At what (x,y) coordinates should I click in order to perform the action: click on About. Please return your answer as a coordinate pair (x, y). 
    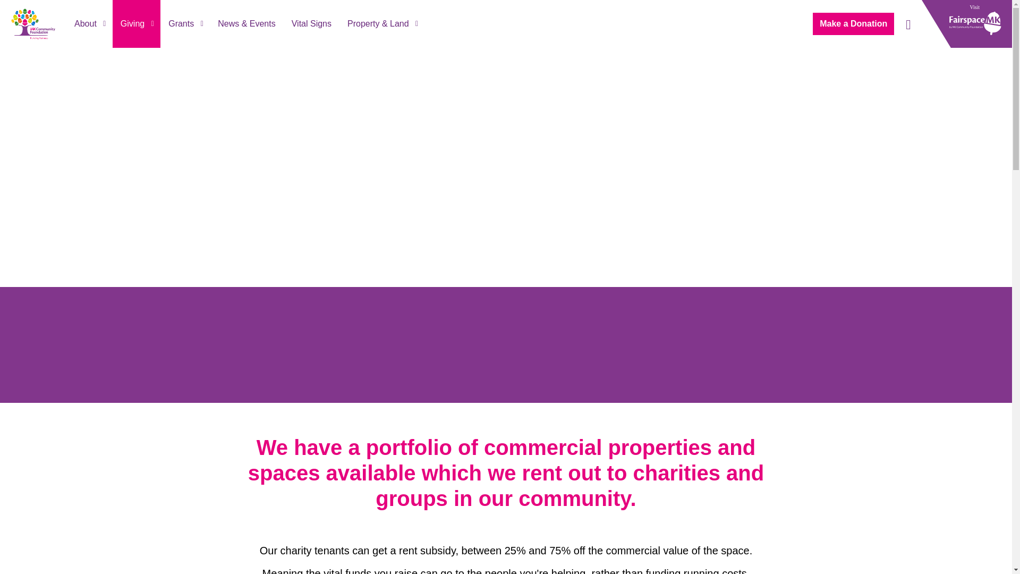
    Looking at the image, I should click on (89, 23).